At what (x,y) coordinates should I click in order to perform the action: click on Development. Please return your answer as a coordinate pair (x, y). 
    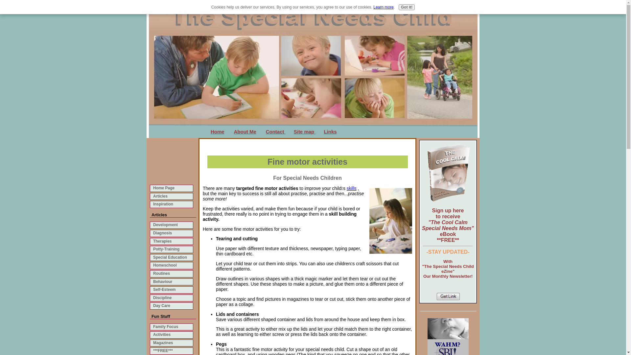
    Looking at the image, I should click on (172, 225).